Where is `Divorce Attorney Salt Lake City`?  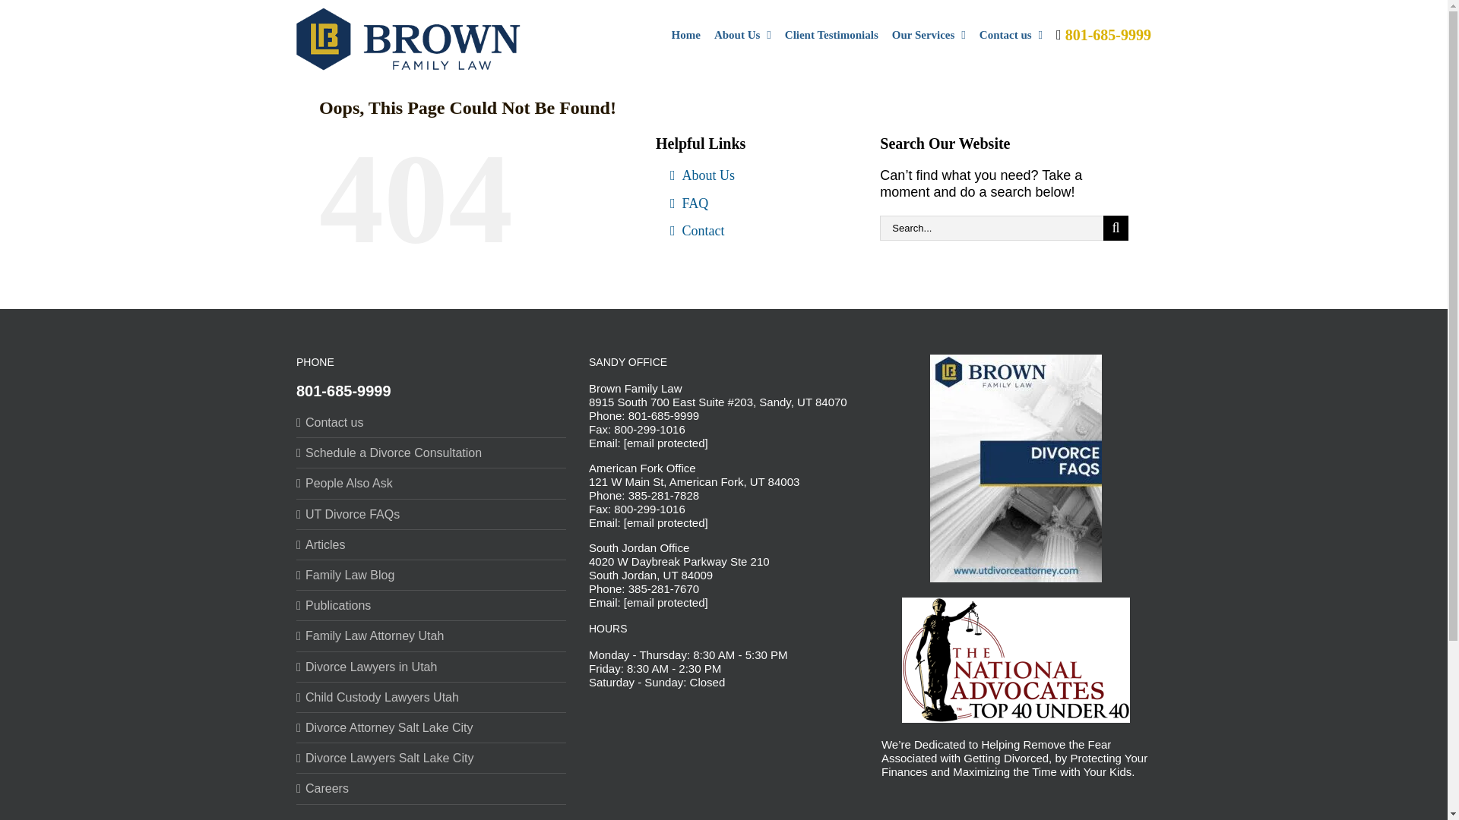
Divorce Attorney Salt Lake City is located at coordinates (432, 727).